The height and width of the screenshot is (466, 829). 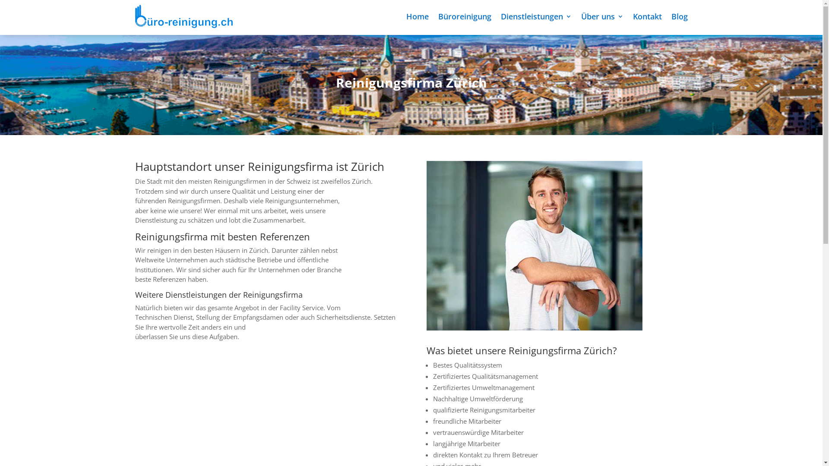 What do you see at coordinates (536, 16) in the screenshot?
I see `Dienstleistungen` at bounding box center [536, 16].